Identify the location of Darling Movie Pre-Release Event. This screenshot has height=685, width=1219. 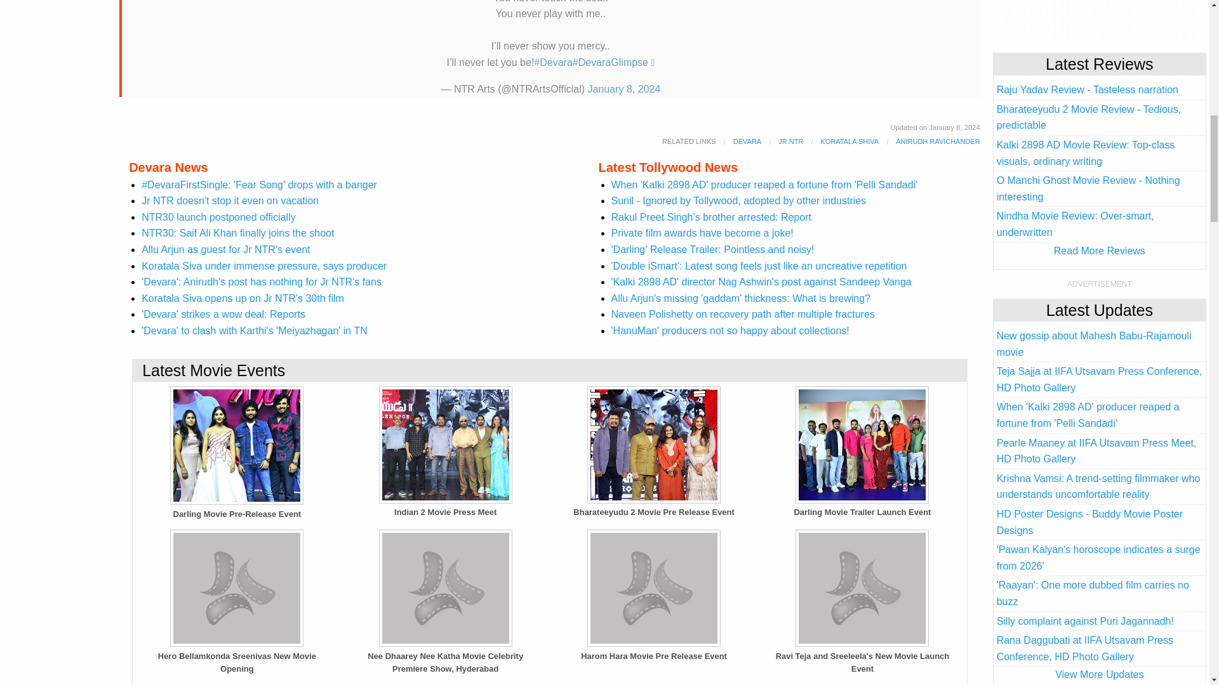
(236, 445).